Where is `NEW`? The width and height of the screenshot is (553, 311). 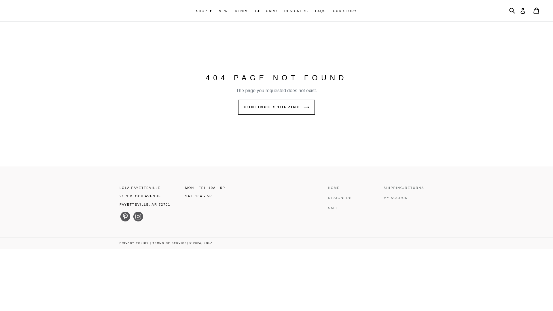
NEW is located at coordinates (223, 11).